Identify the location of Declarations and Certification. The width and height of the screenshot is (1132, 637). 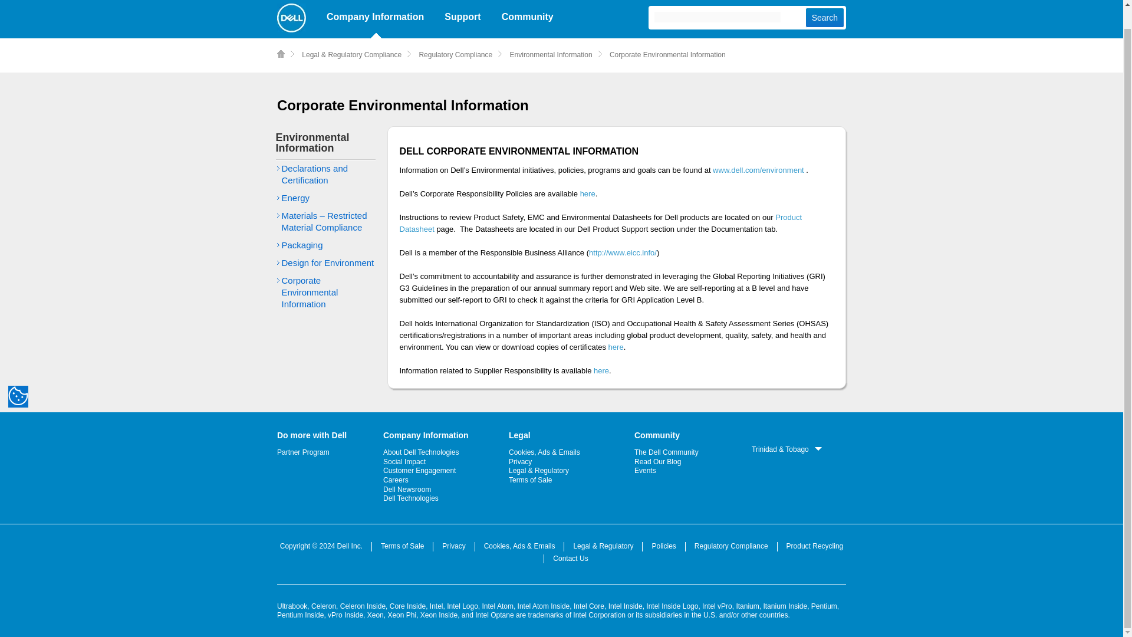
(315, 174).